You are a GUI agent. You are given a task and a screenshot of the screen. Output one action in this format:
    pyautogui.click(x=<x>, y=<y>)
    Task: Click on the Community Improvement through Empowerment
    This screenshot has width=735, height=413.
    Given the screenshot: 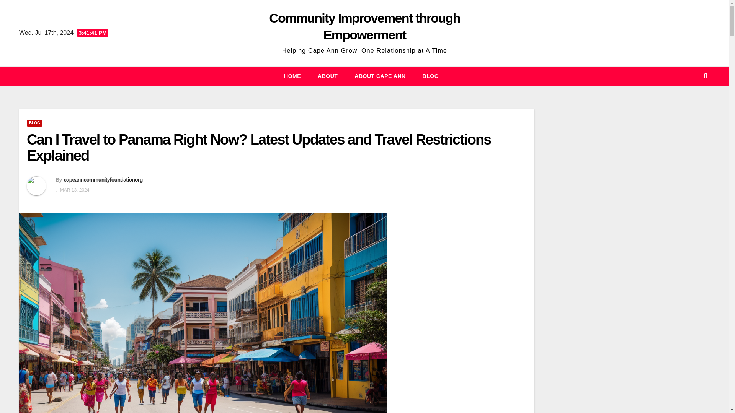 What is the action you would take?
    pyautogui.click(x=364, y=26)
    